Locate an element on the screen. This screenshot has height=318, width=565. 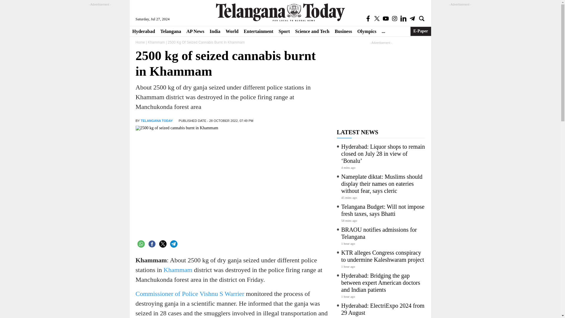
TELANGANA TODAY is located at coordinates (157, 120).